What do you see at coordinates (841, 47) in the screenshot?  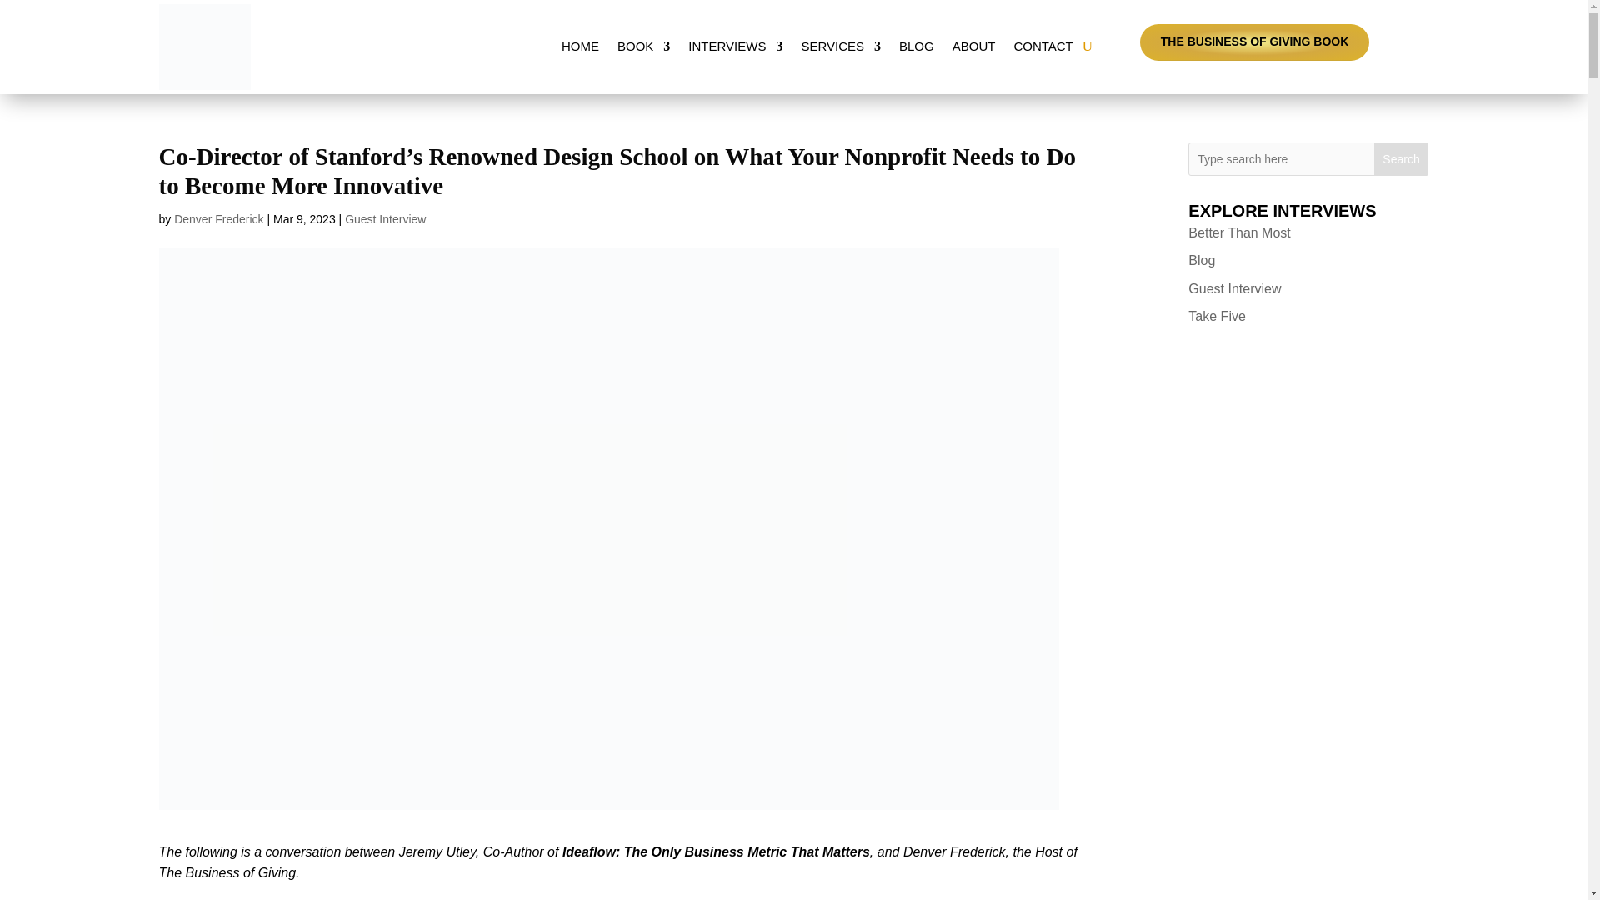 I see `SERVICES` at bounding box center [841, 47].